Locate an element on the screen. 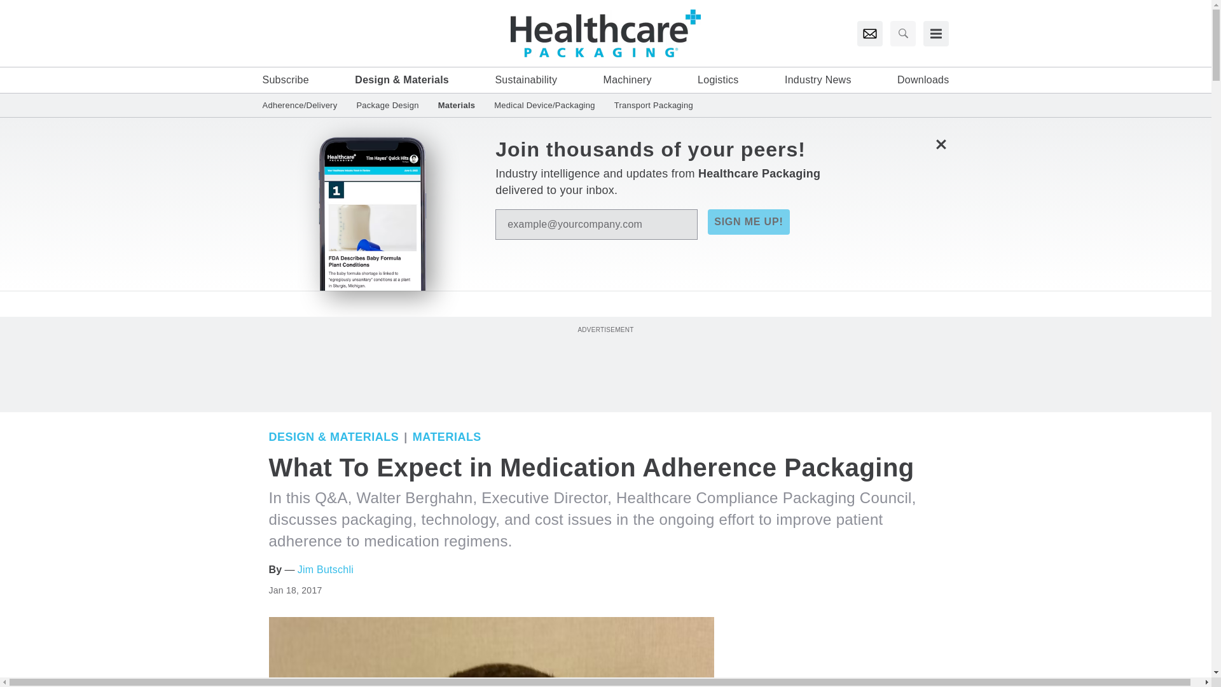 This screenshot has height=687, width=1221. SIGN ME UP! is located at coordinates (748, 222).